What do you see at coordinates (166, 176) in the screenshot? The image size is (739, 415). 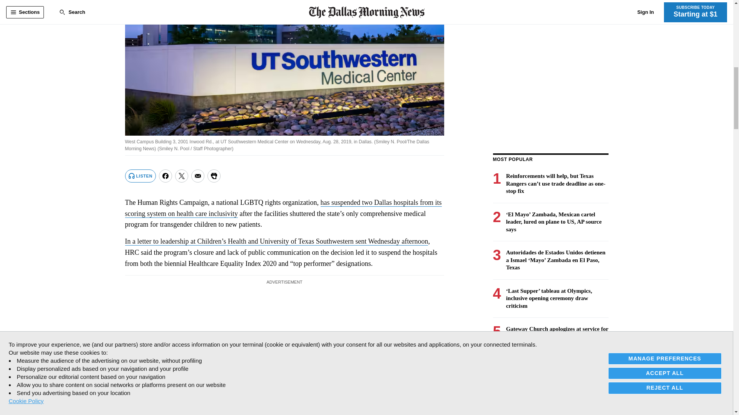 I see `Share on Facebook` at bounding box center [166, 176].